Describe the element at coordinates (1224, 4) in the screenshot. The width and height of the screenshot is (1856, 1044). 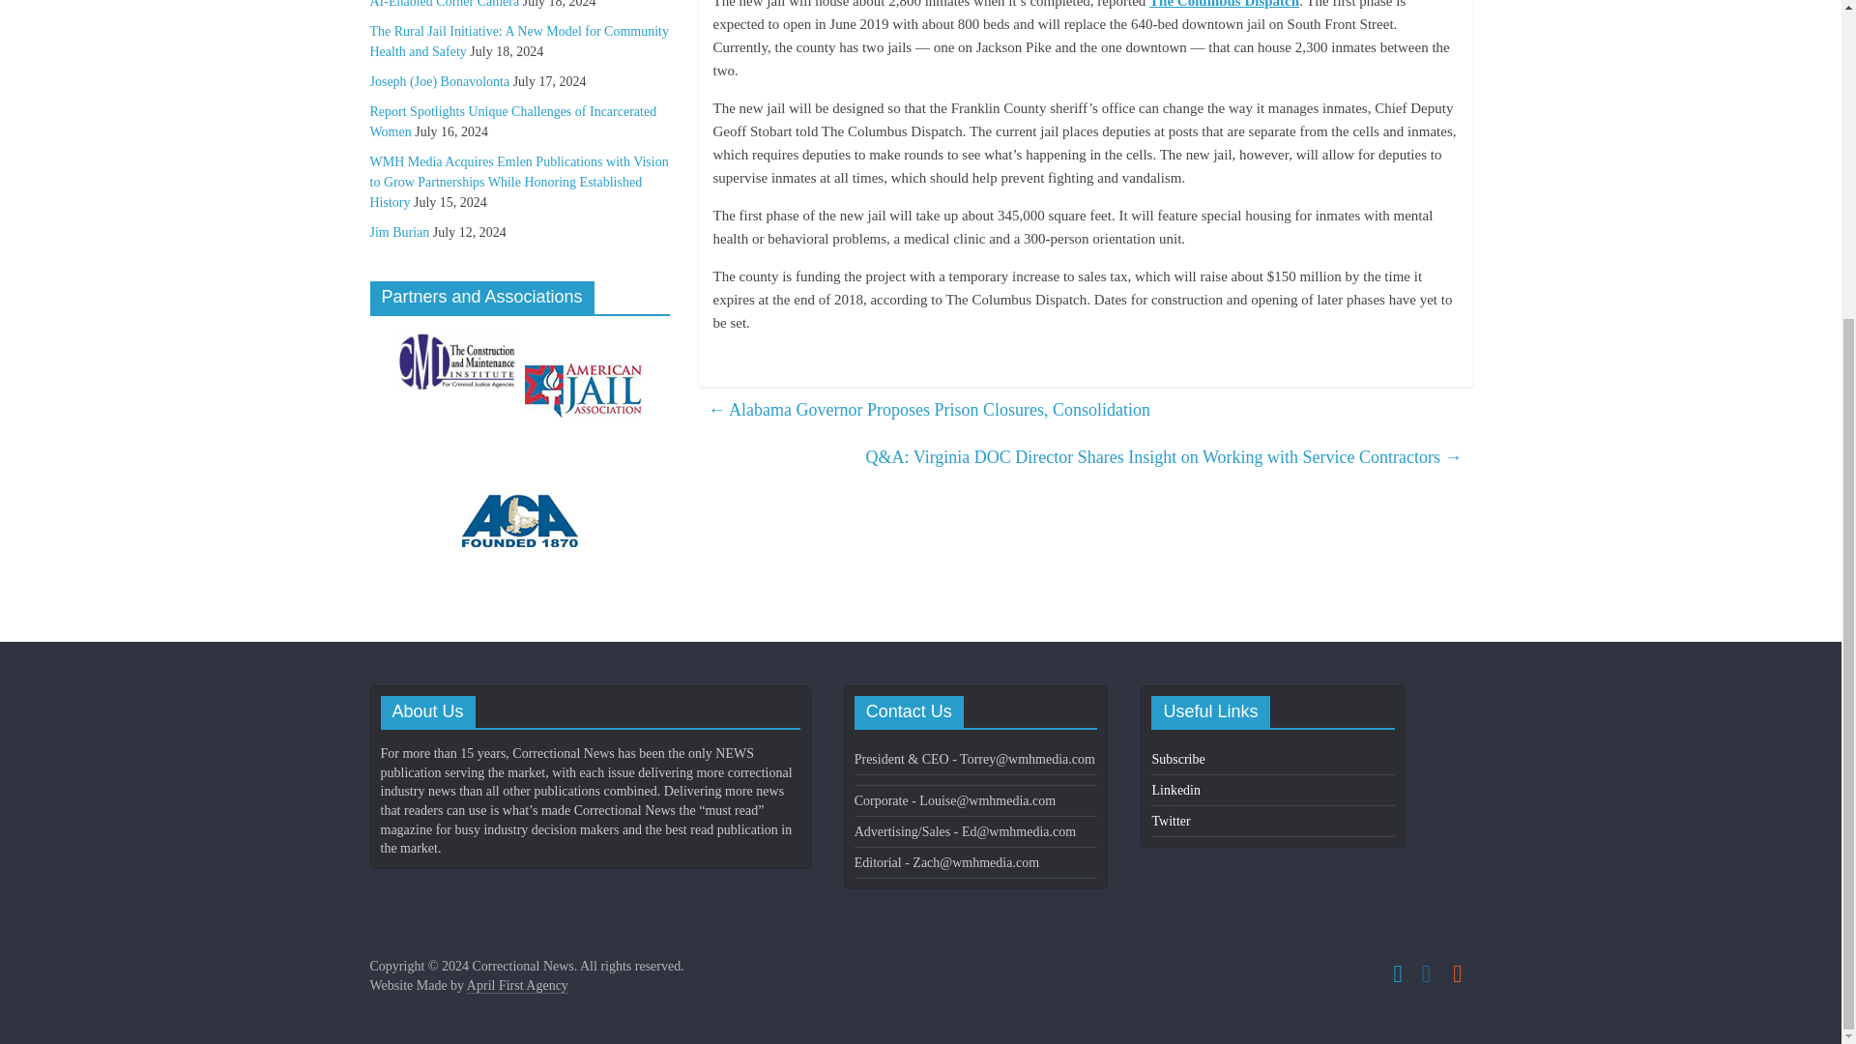
I see `The Columbus Dispatch` at that location.